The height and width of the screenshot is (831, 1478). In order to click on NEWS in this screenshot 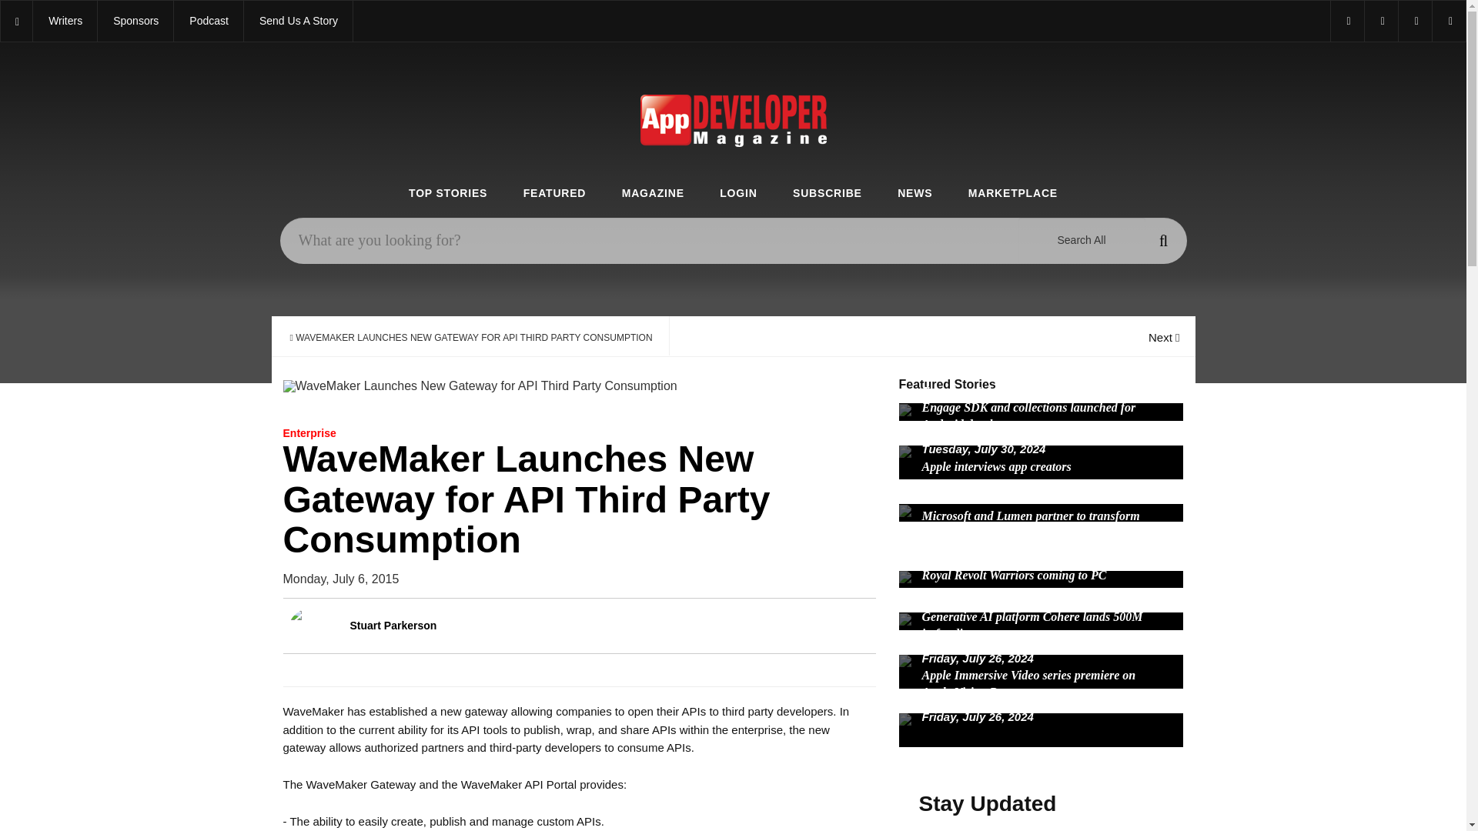, I will do `click(915, 194)`.